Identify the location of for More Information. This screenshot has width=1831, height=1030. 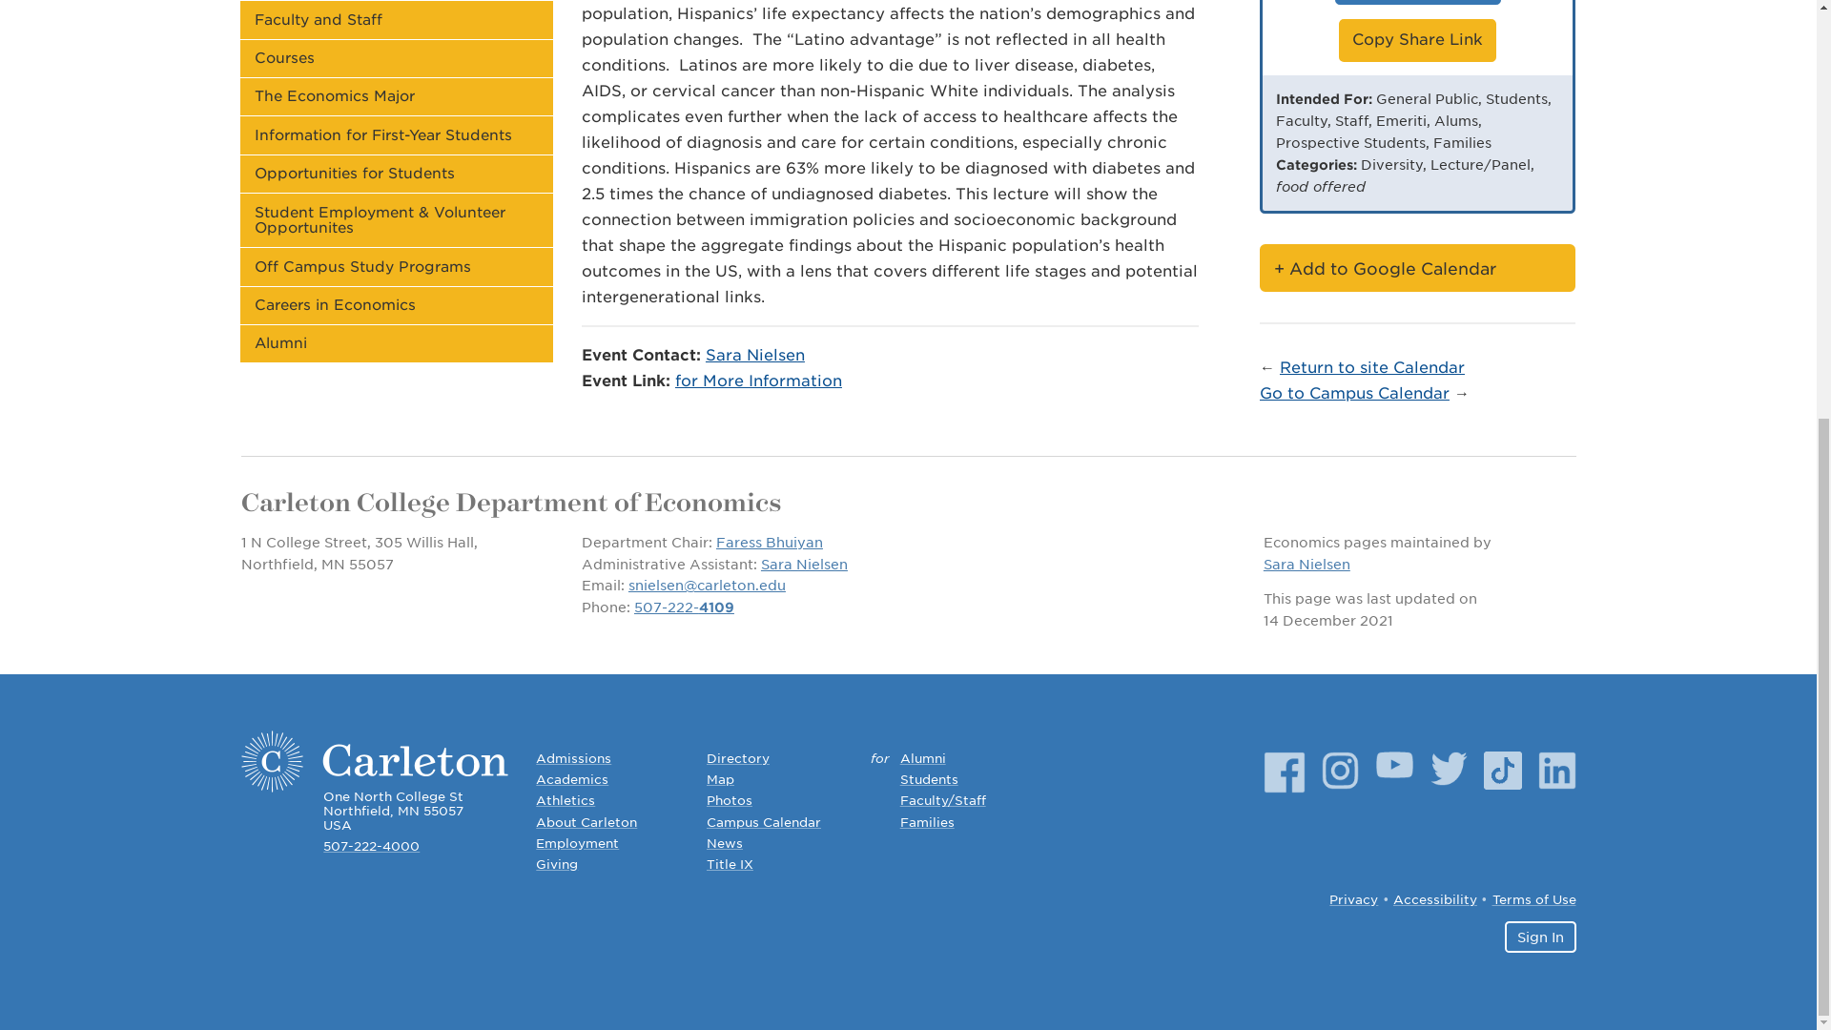
(759, 381).